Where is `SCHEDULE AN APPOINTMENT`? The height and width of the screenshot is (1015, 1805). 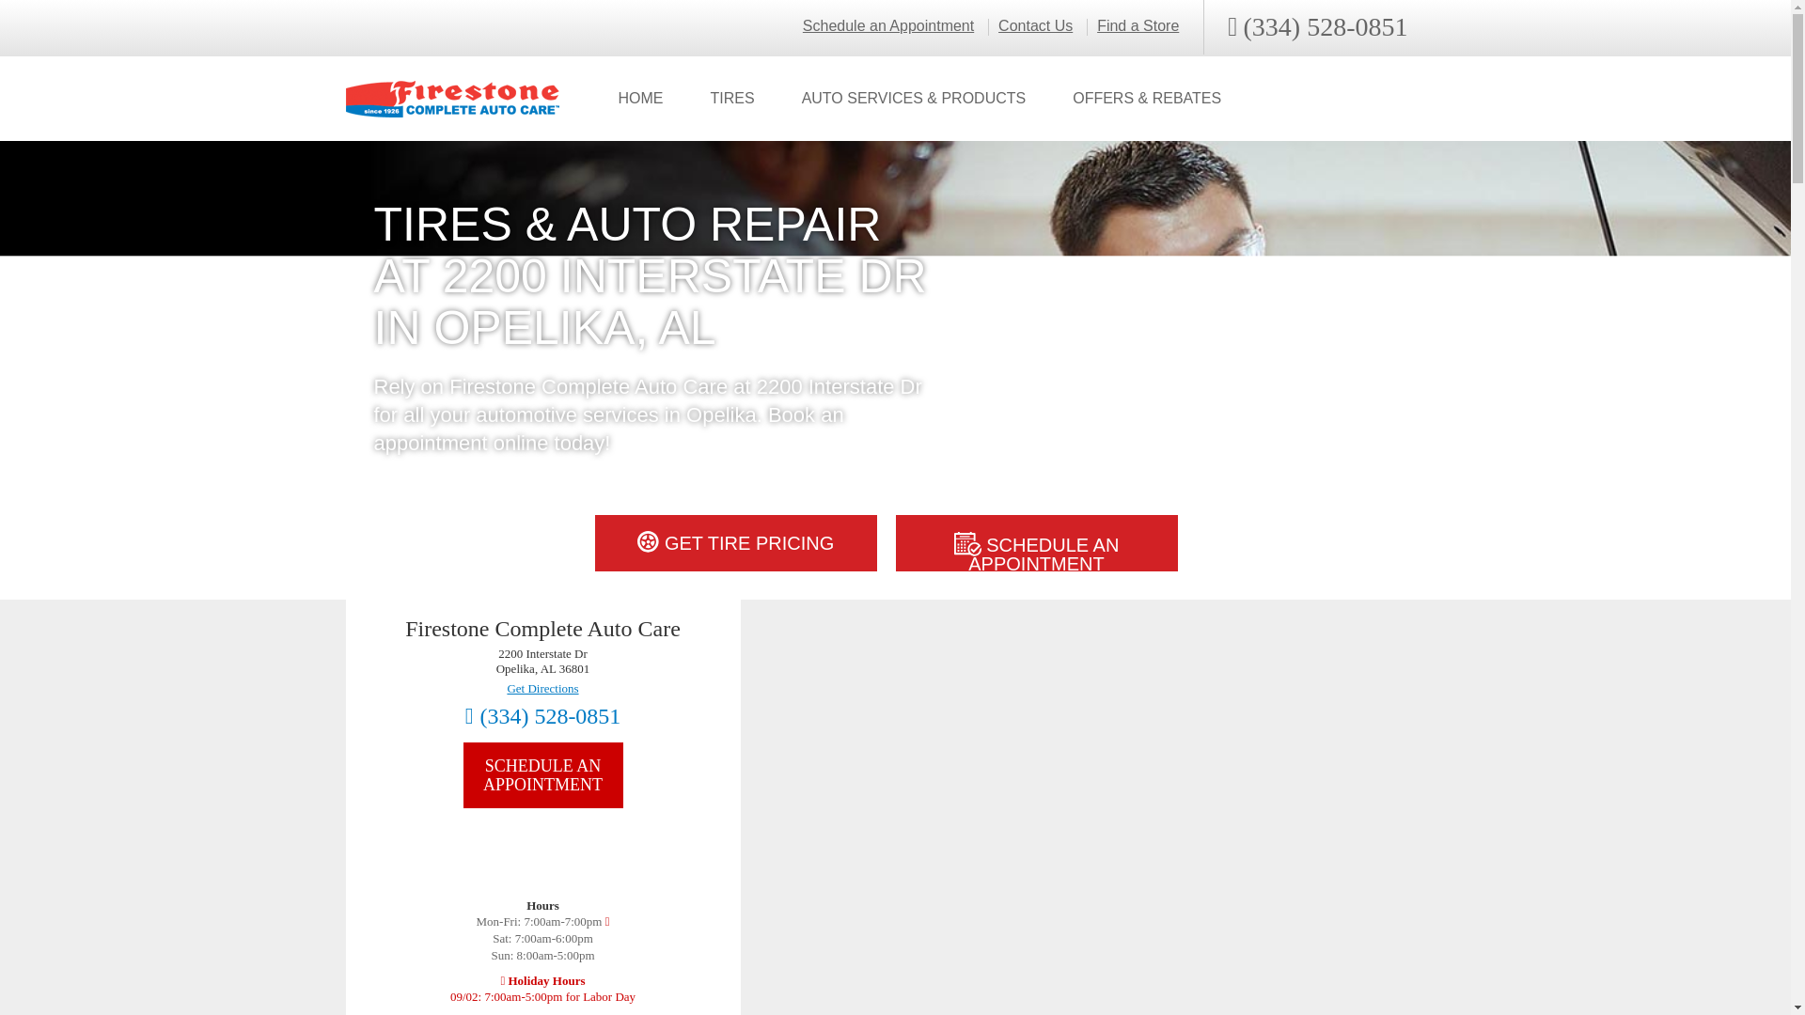
SCHEDULE AN APPOINTMENT is located at coordinates (1036, 543).